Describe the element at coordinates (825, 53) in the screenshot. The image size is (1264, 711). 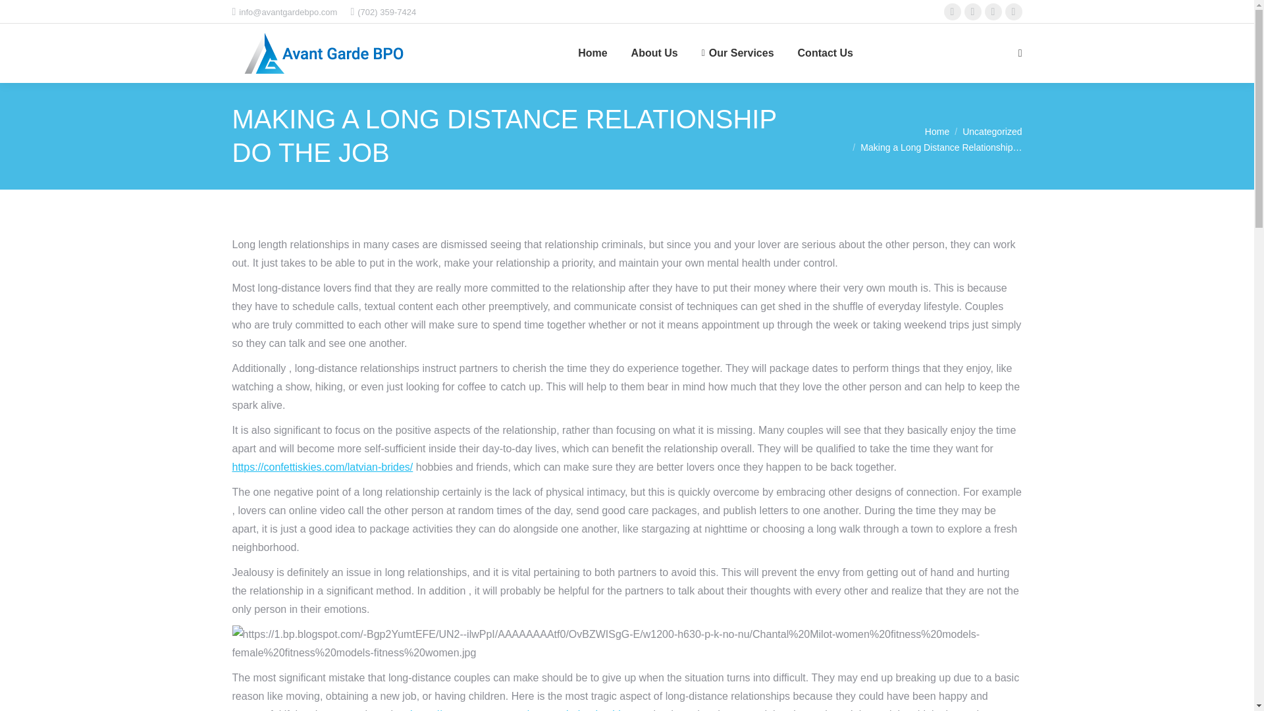
I see `Contact Us` at that location.